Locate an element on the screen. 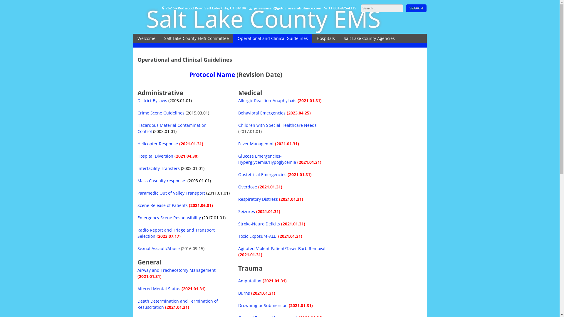  Amputation is located at coordinates (250, 281).